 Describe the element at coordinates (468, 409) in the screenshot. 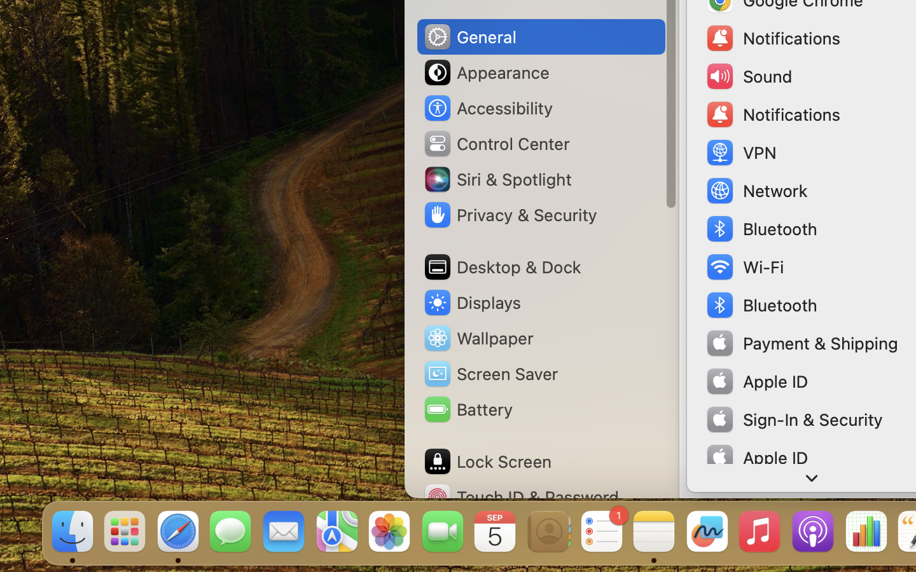

I see `Battery` at that location.